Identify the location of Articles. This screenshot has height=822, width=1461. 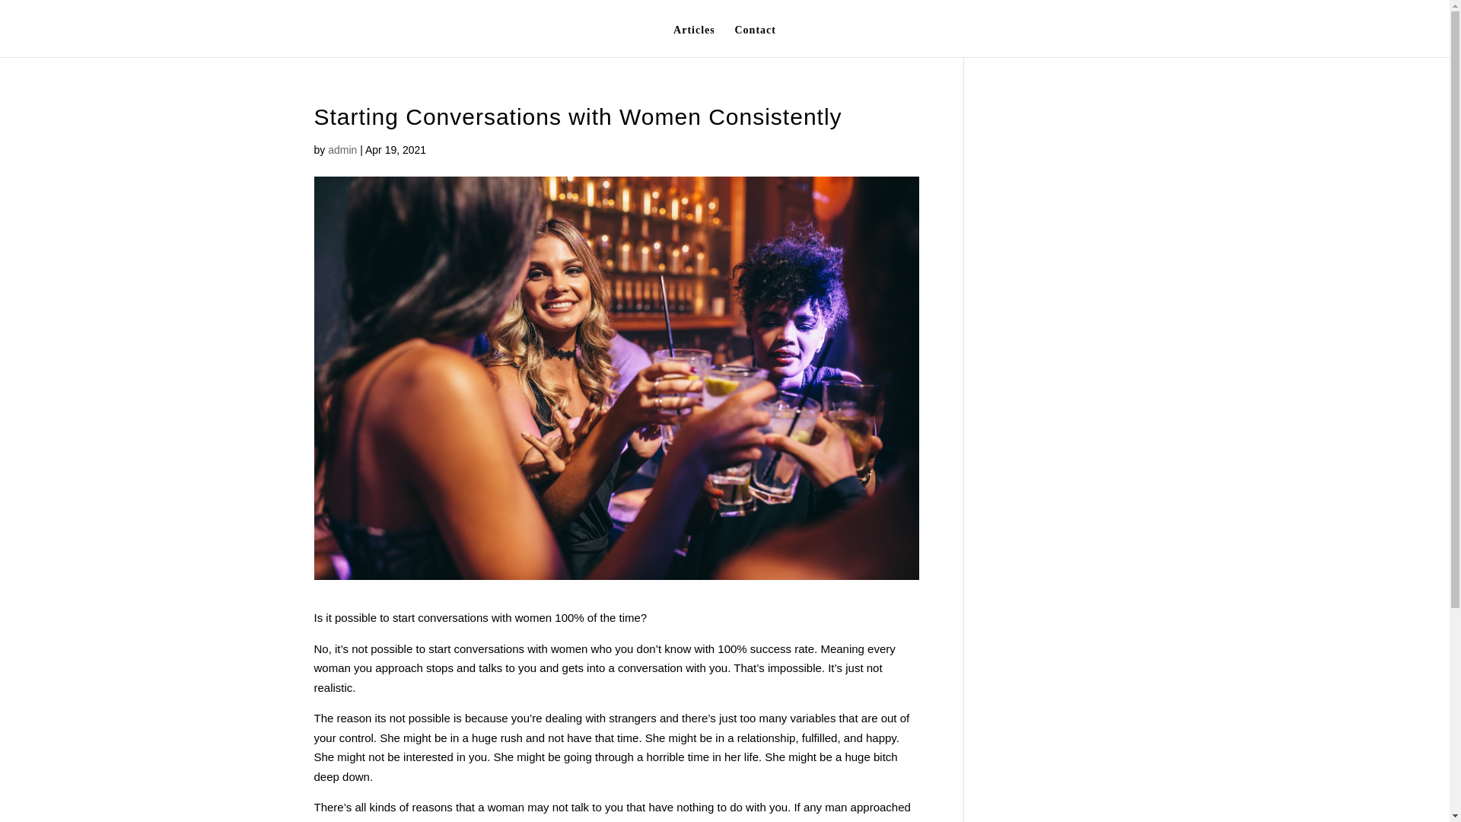
(694, 41).